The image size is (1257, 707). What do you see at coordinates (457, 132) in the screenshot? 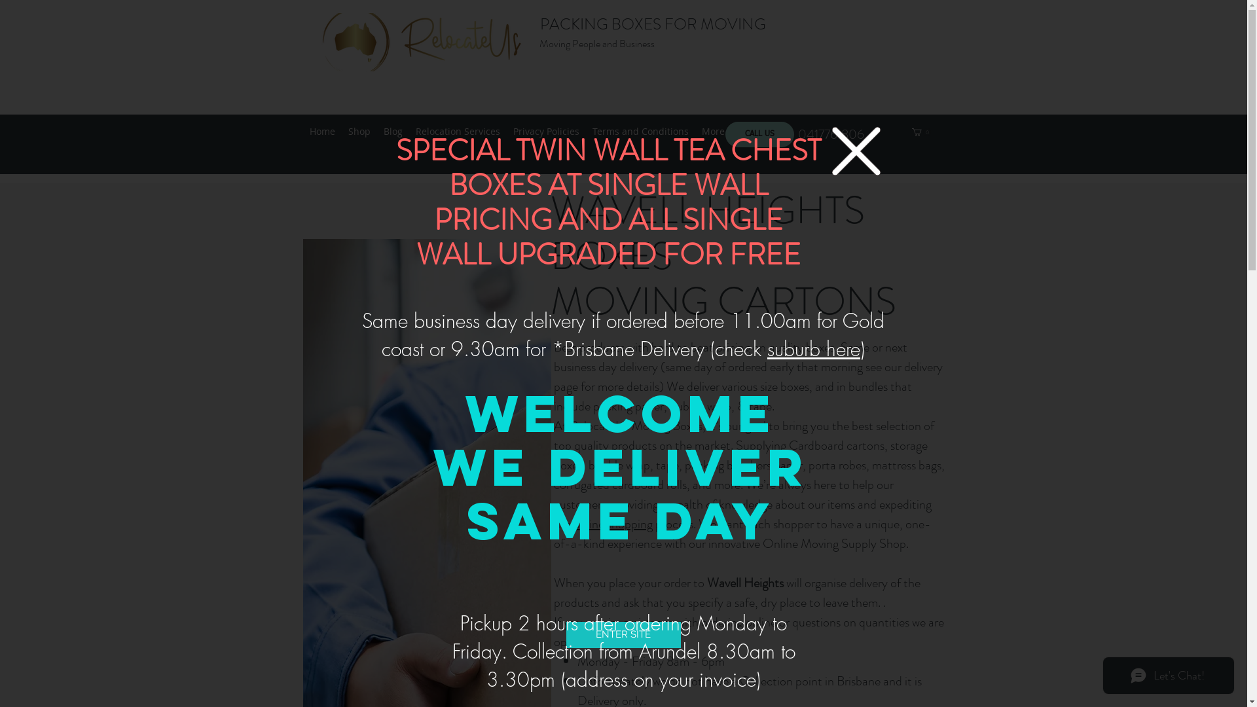
I see `Relocation Services` at bounding box center [457, 132].